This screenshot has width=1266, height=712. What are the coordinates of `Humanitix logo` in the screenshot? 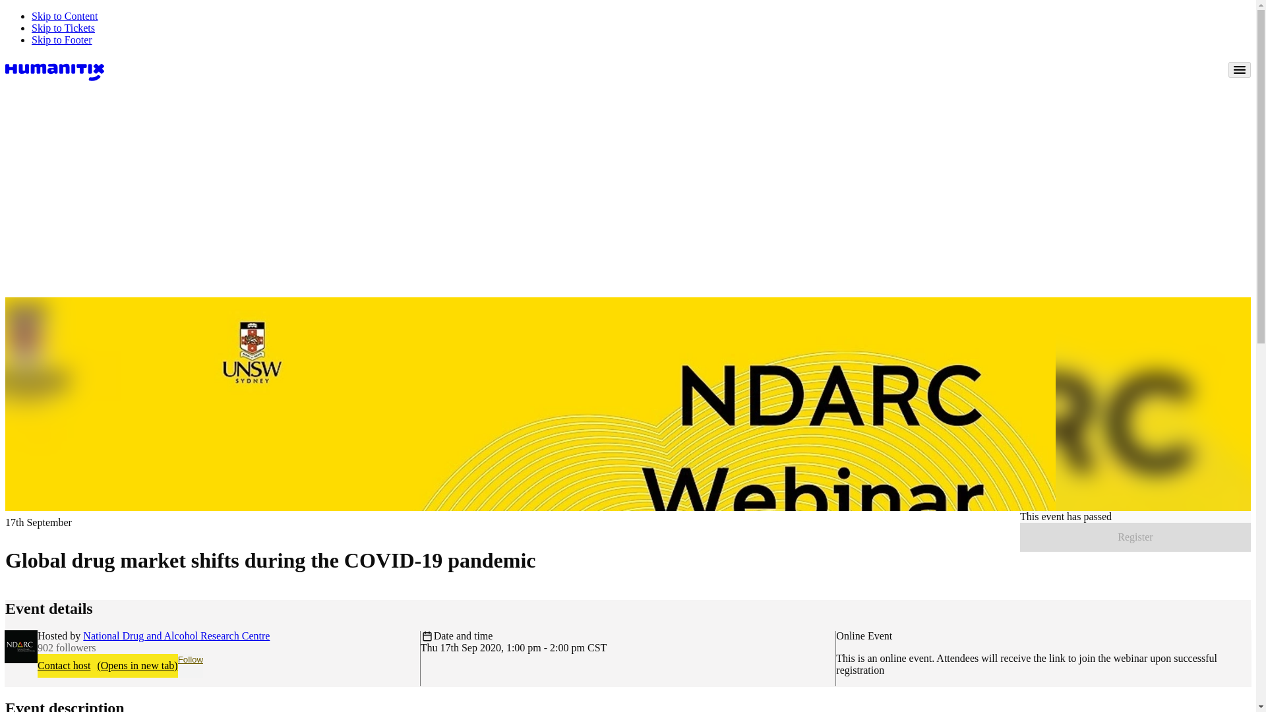 It's located at (54, 69).